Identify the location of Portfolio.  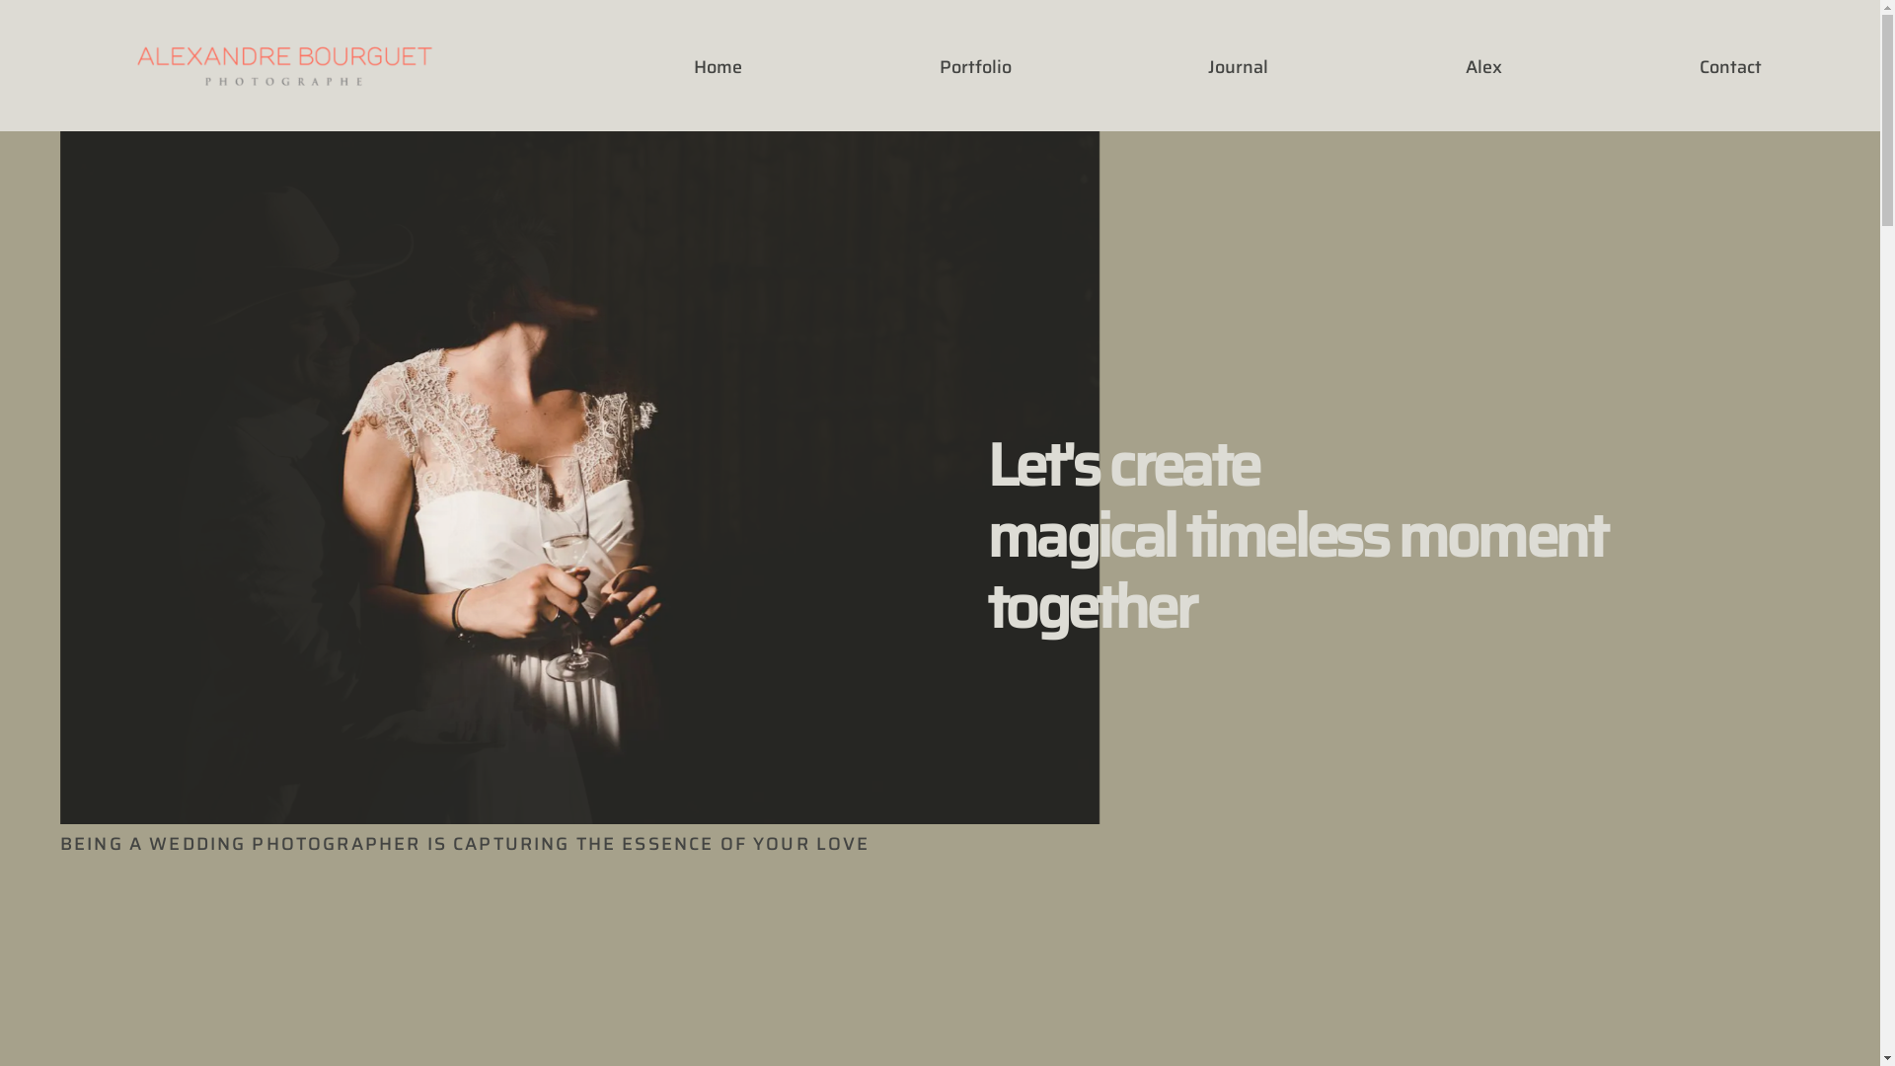
(975, 68).